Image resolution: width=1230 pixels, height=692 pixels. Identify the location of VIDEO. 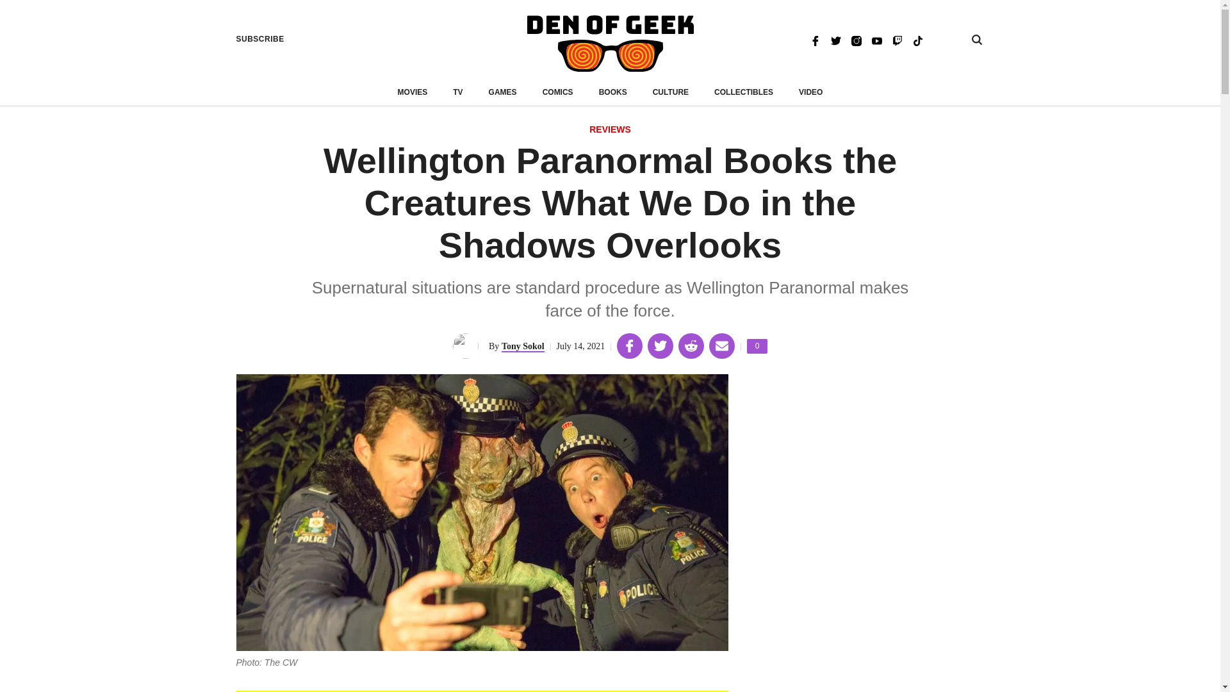
(810, 92).